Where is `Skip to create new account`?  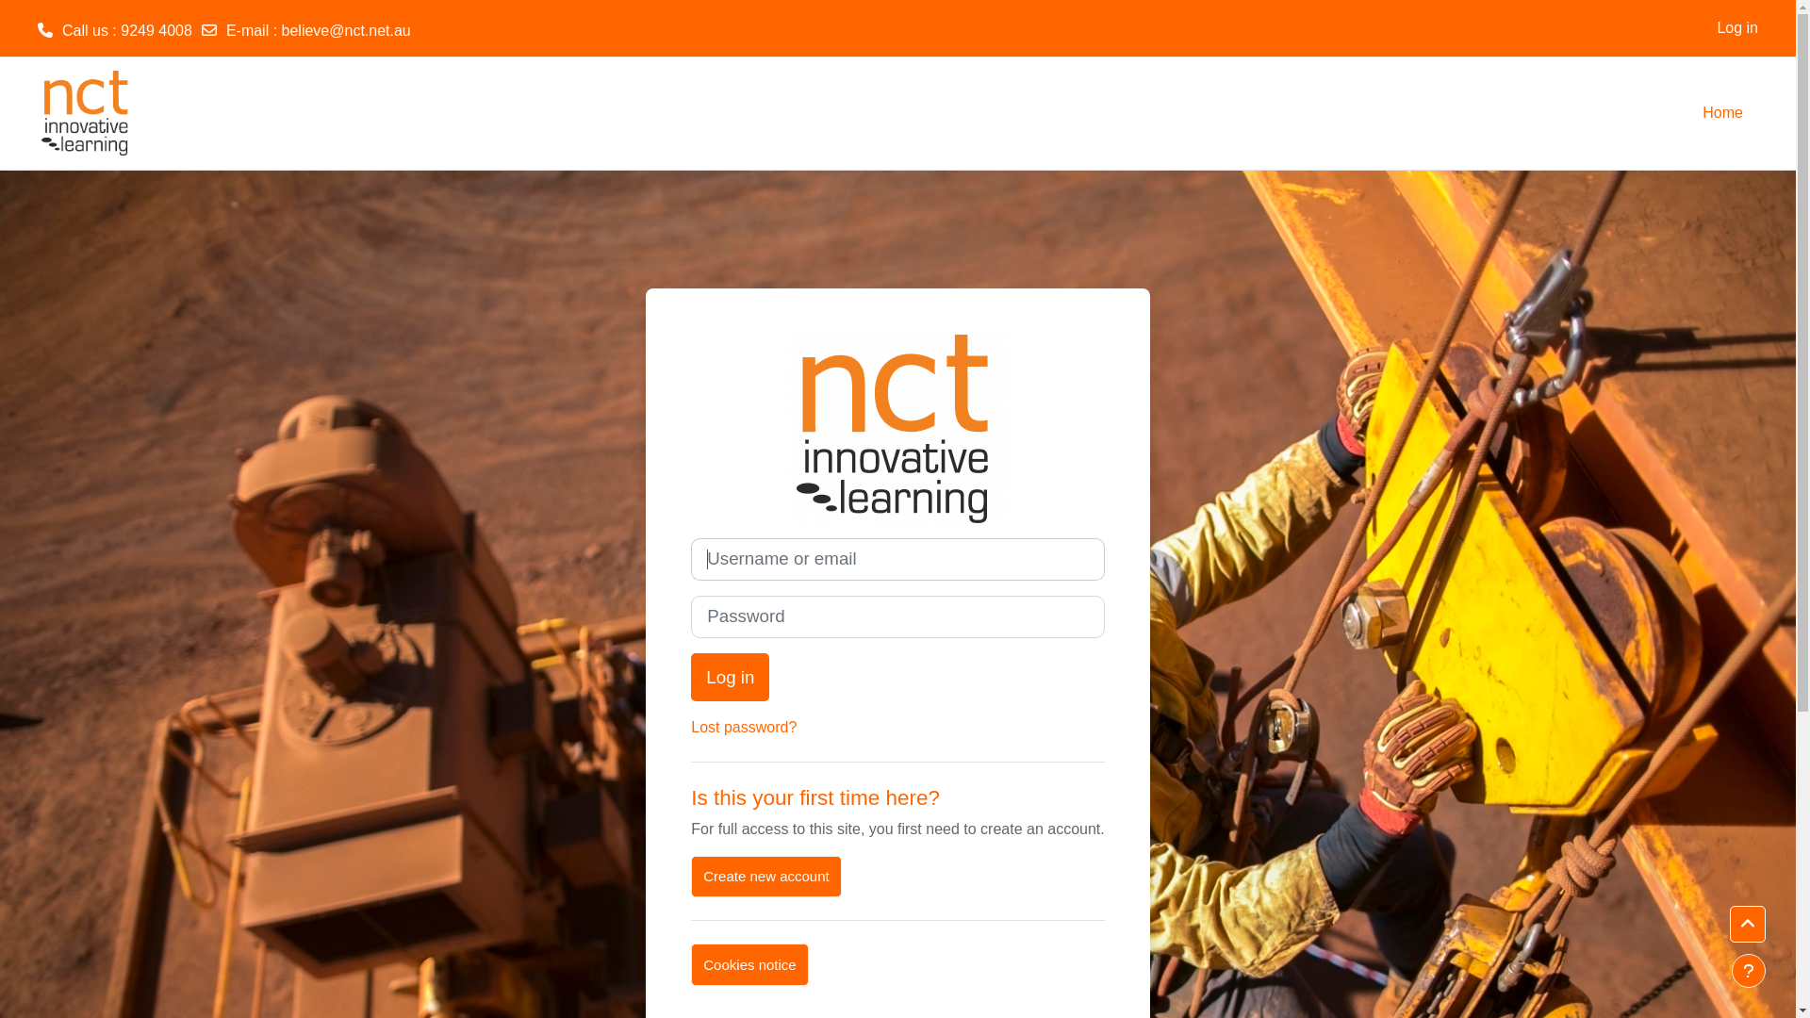
Skip to create new account is located at coordinates (690, 537).